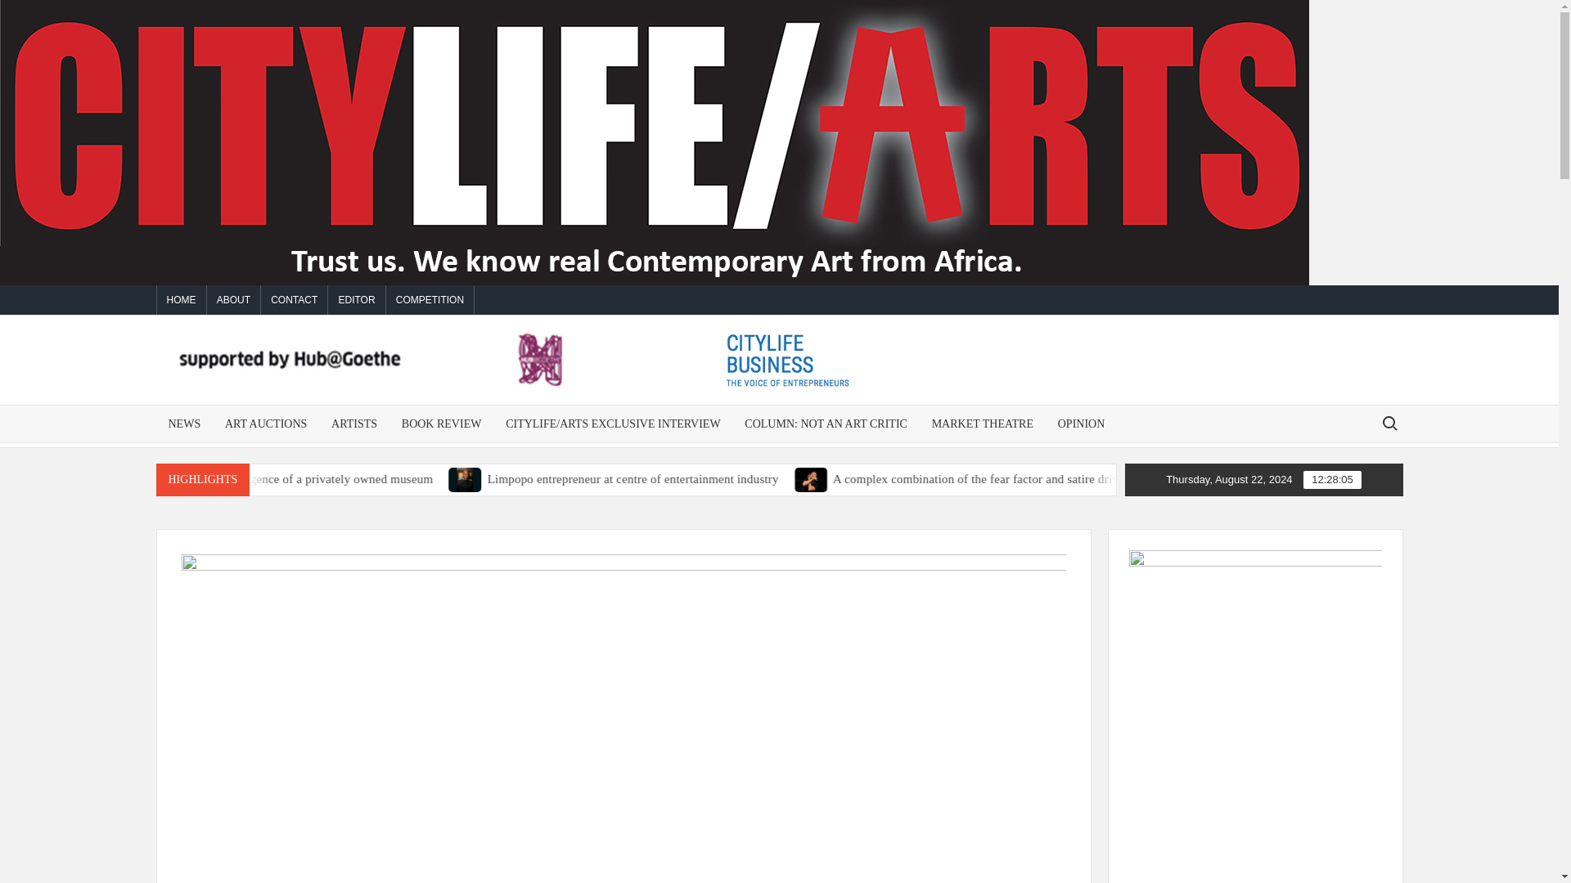  I want to click on EDITOR, so click(357, 299).